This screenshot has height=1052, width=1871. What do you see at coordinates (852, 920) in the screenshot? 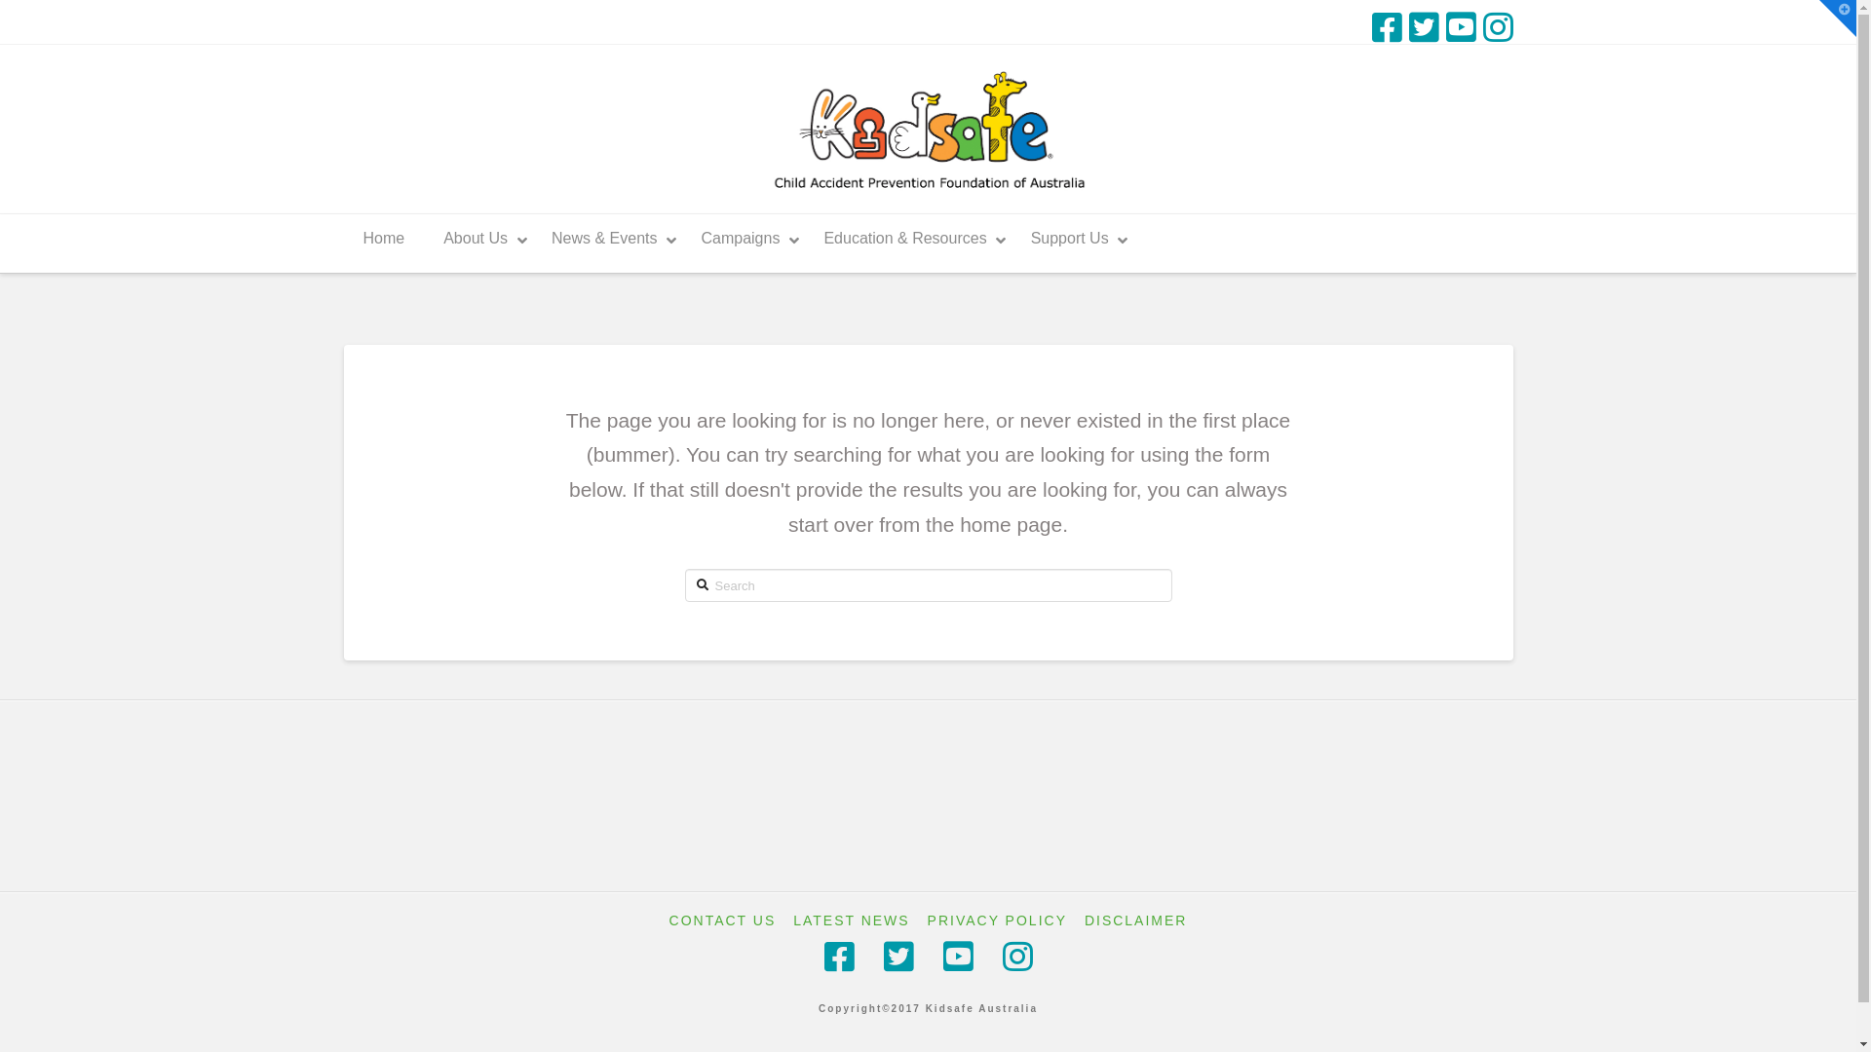
I see `LATEST NEWS` at bounding box center [852, 920].